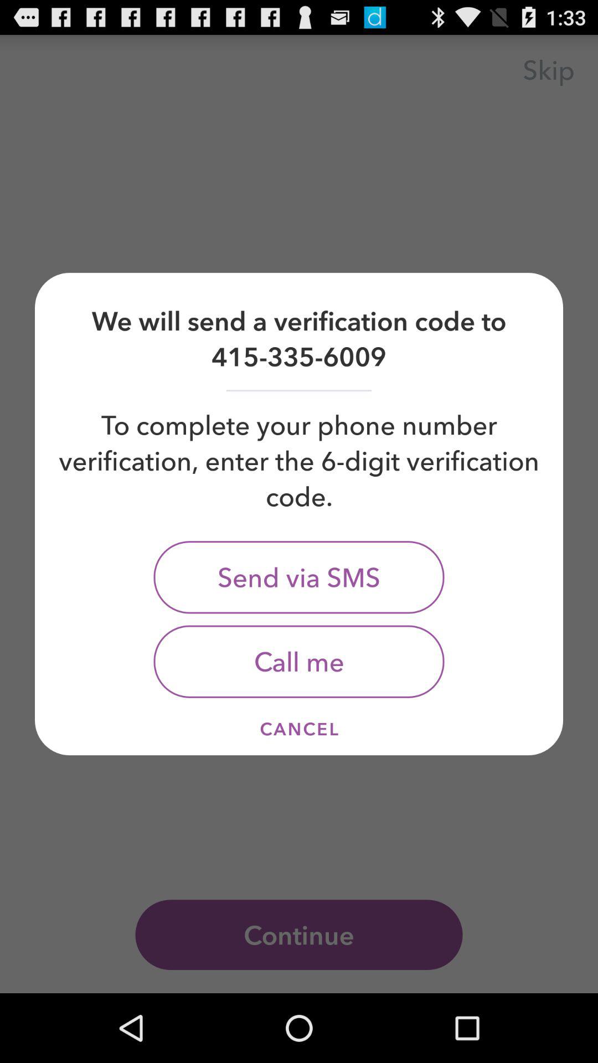 The width and height of the screenshot is (598, 1063). I want to click on choose cancel, so click(299, 729).